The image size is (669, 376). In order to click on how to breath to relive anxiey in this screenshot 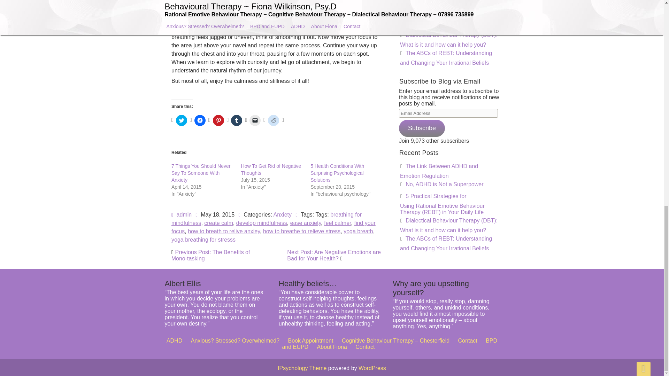, I will do `click(231, 206)`.